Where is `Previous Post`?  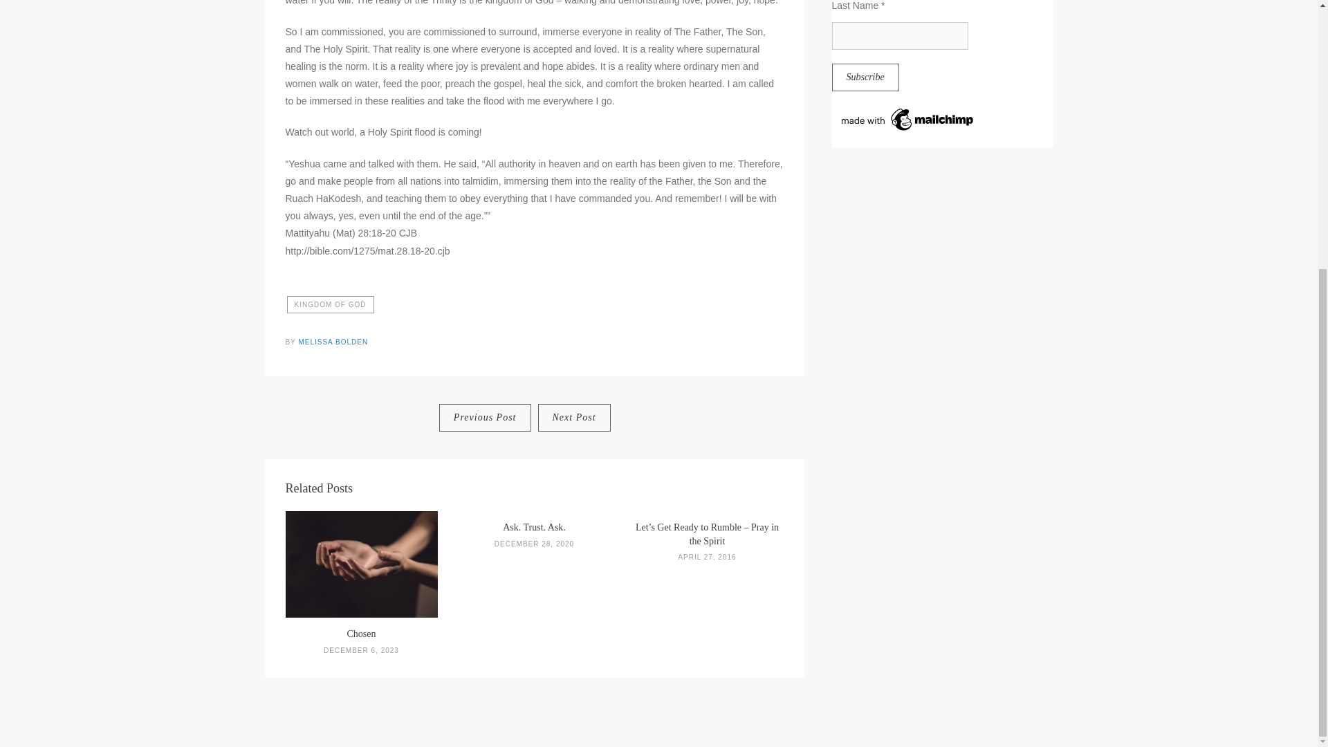
Previous Post is located at coordinates (486, 418).